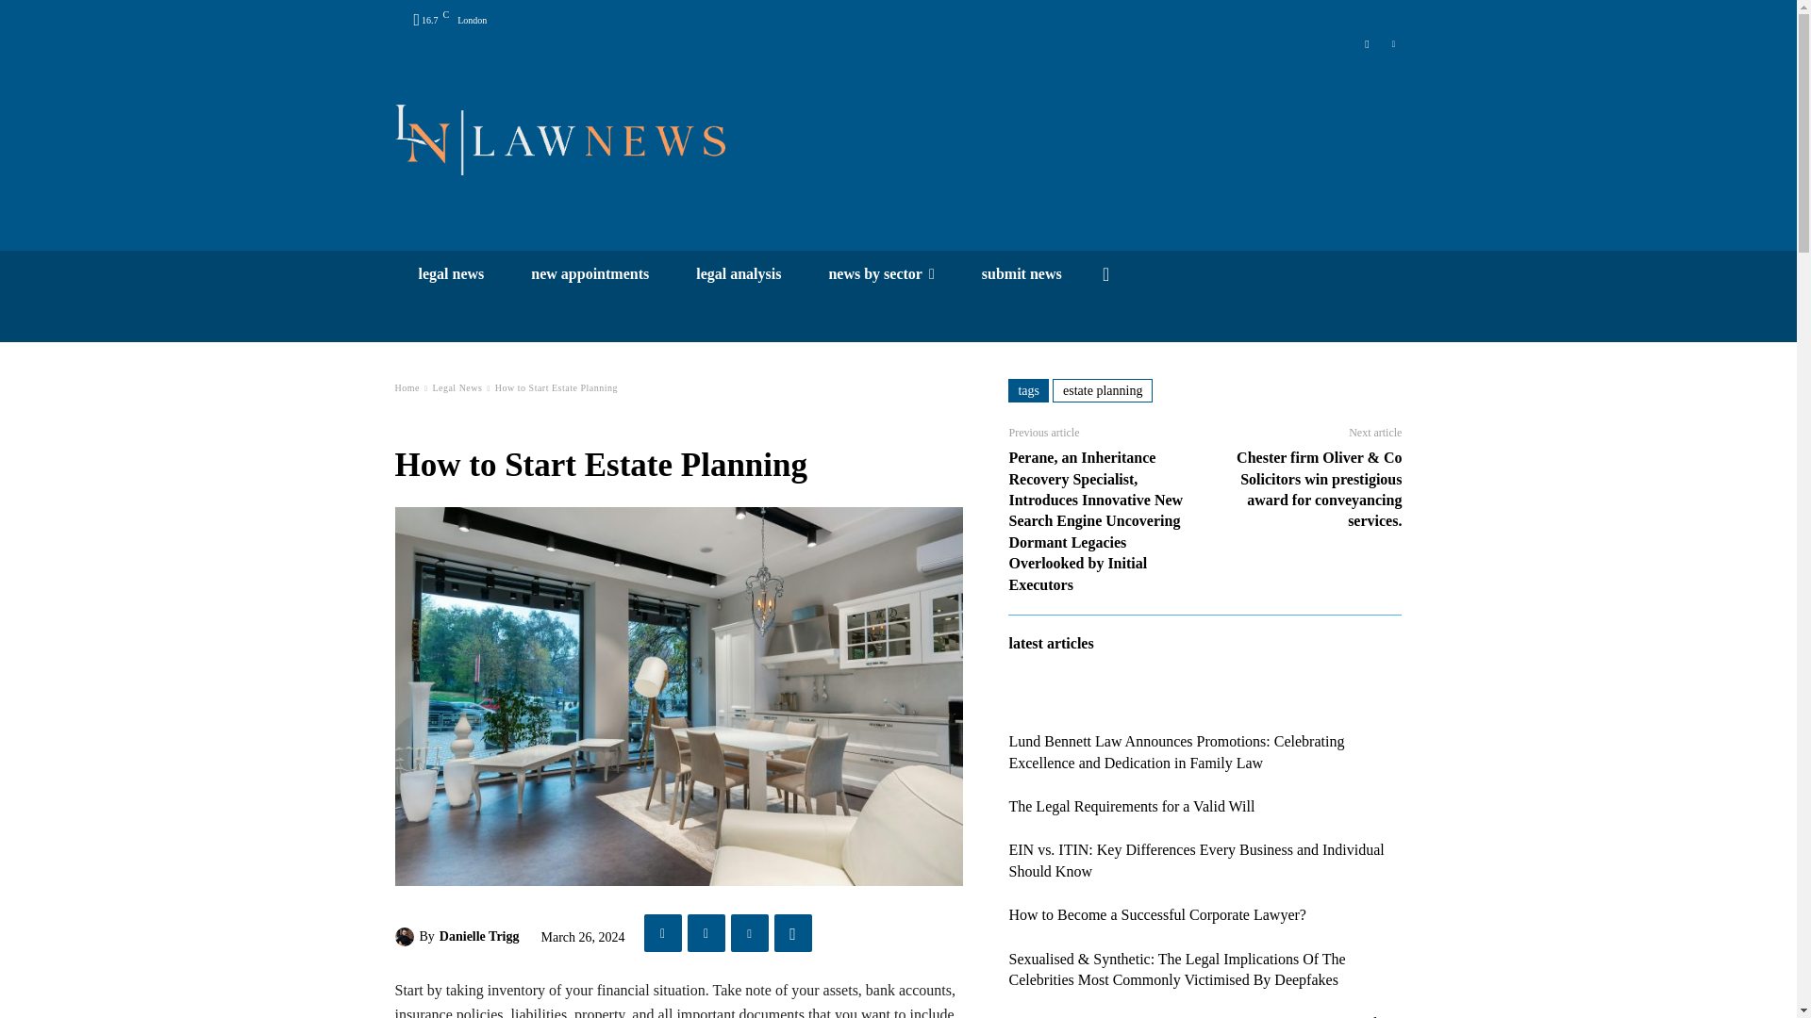 This screenshot has width=1811, height=1018. I want to click on Danielle Trigg, so click(406, 937).